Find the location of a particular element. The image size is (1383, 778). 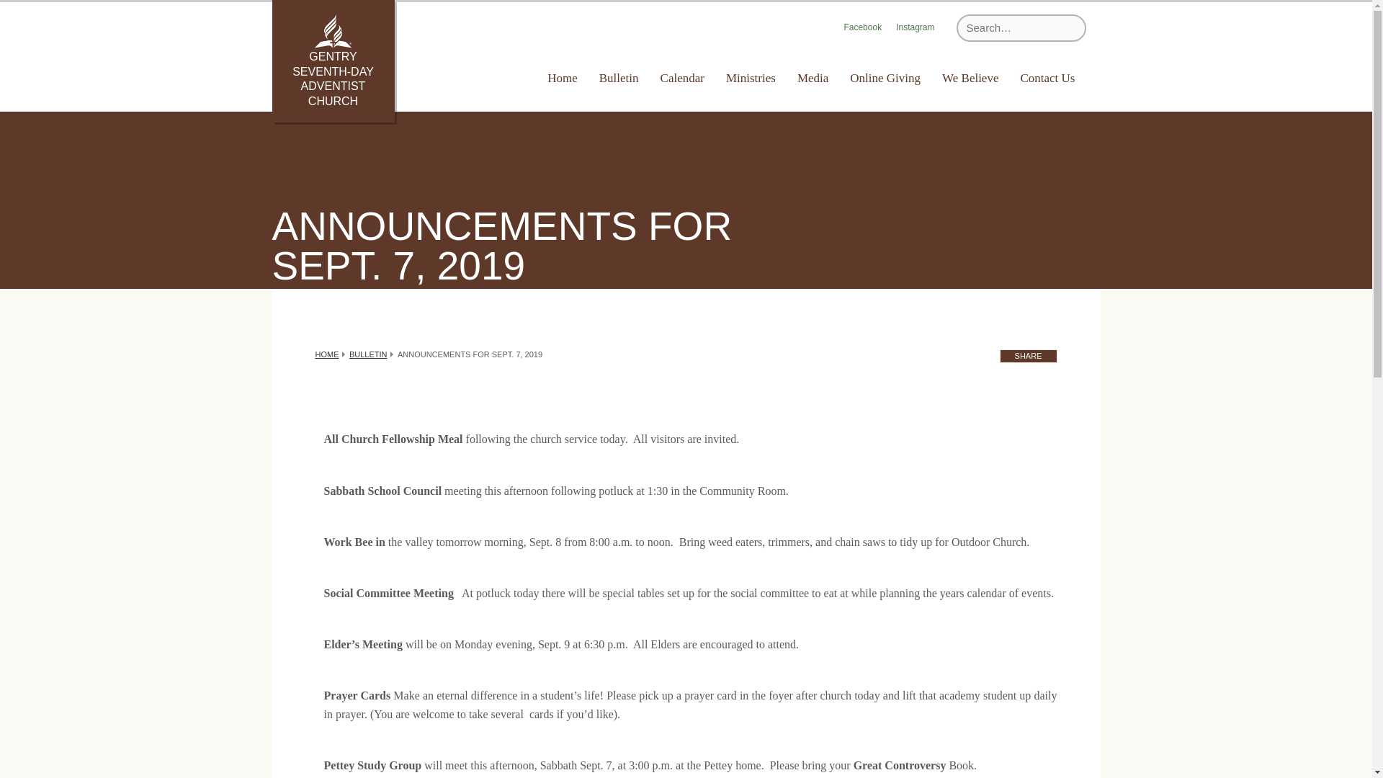

Instagram is located at coordinates (915, 28).